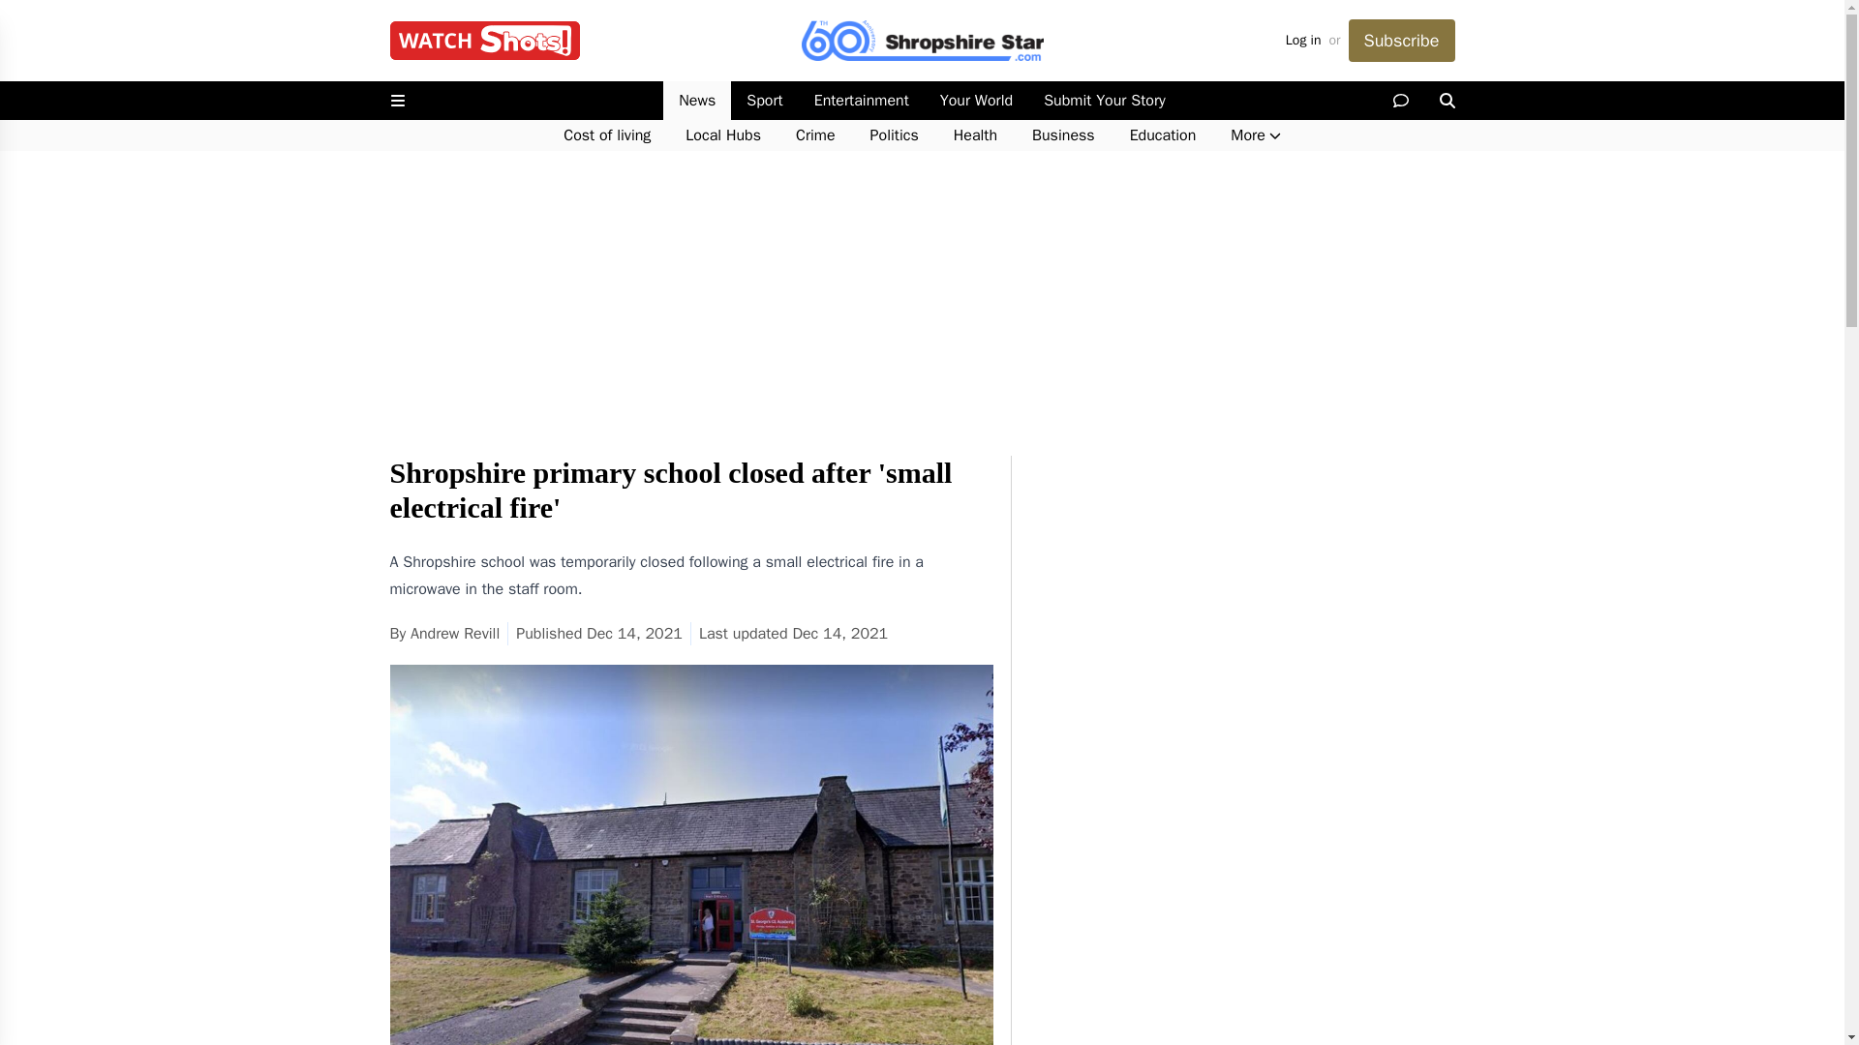 This screenshot has width=1859, height=1045. I want to click on More, so click(1255, 135).